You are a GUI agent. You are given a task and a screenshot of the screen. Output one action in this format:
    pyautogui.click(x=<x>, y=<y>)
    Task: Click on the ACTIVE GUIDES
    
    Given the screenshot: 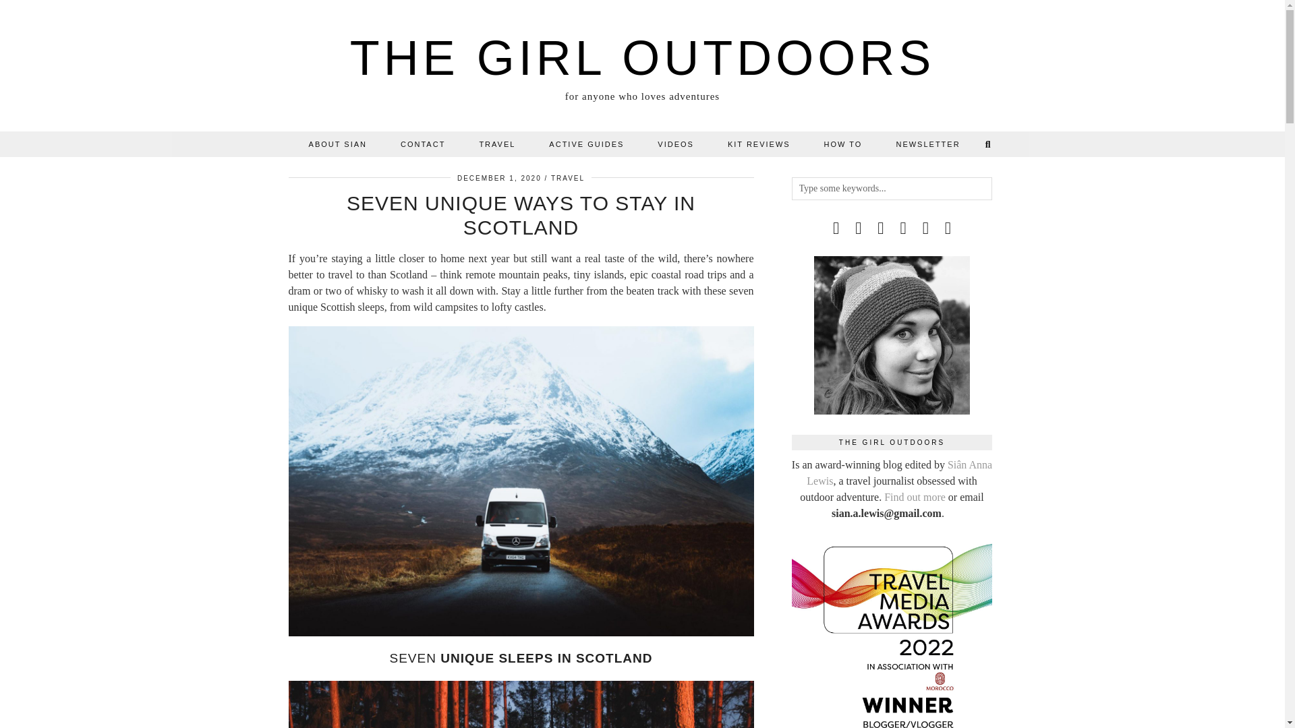 What is the action you would take?
    pyautogui.click(x=587, y=144)
    